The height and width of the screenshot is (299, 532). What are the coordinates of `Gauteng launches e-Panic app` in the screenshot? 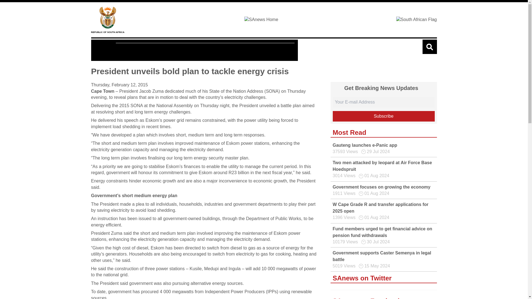 It's located at (365, 145).